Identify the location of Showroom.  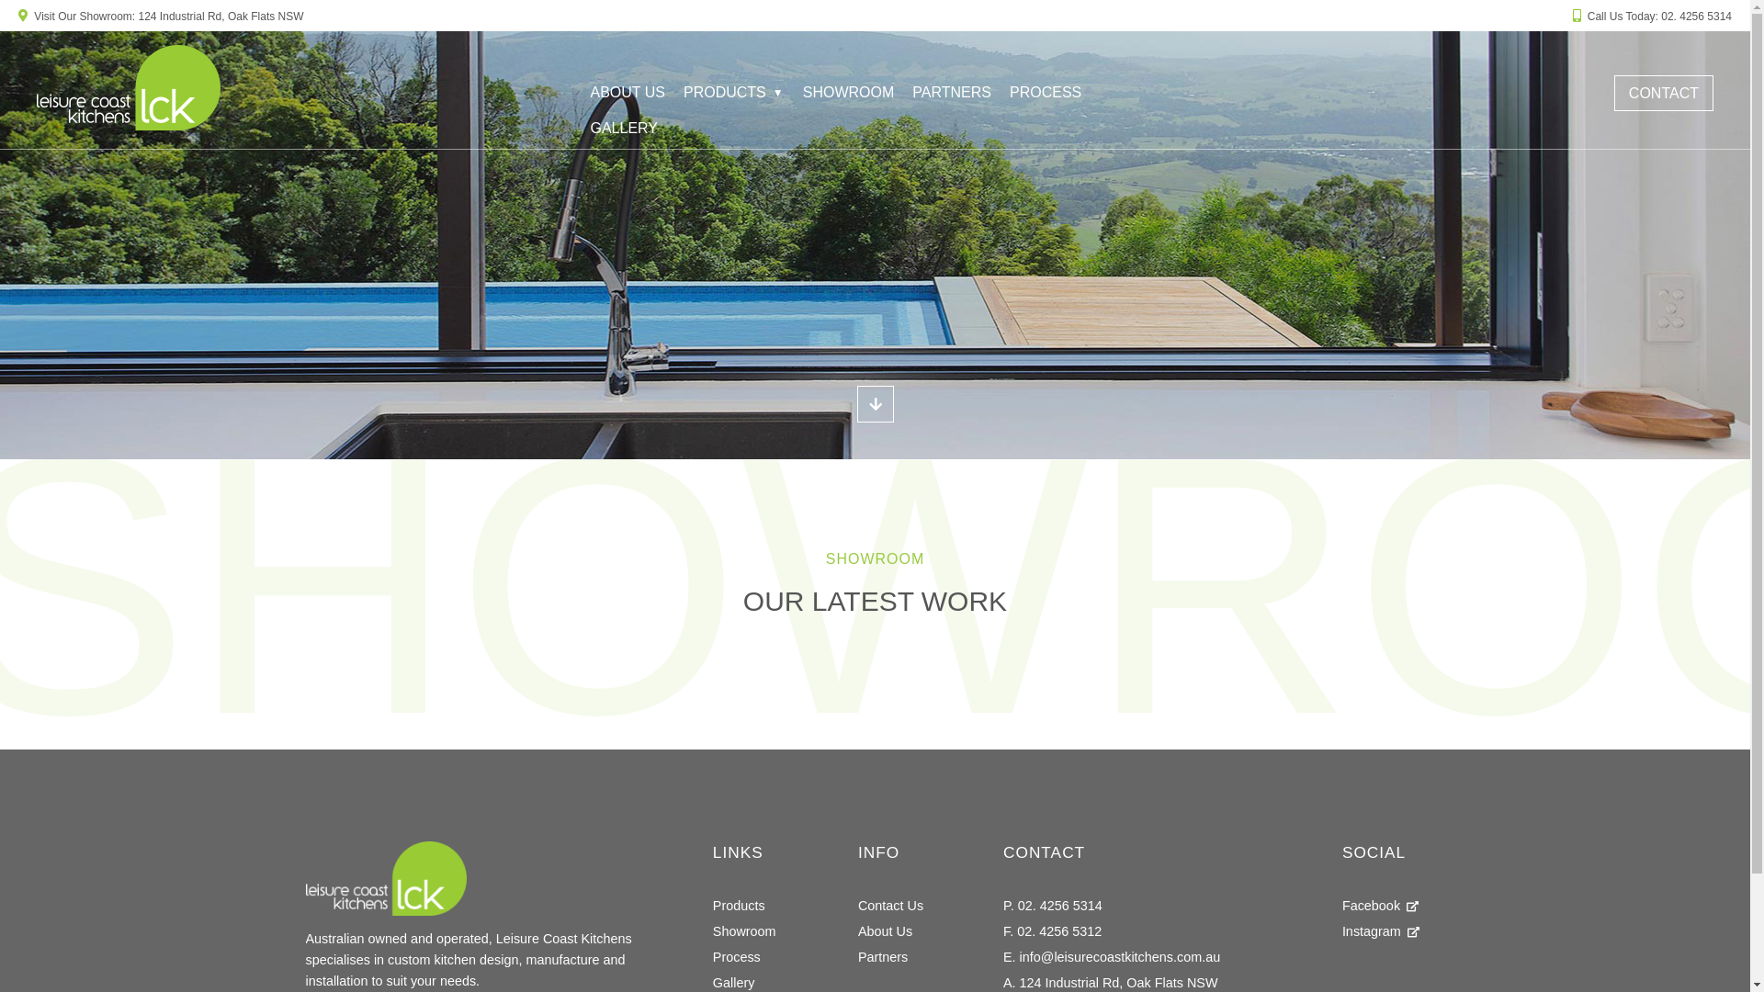
(744, 931).